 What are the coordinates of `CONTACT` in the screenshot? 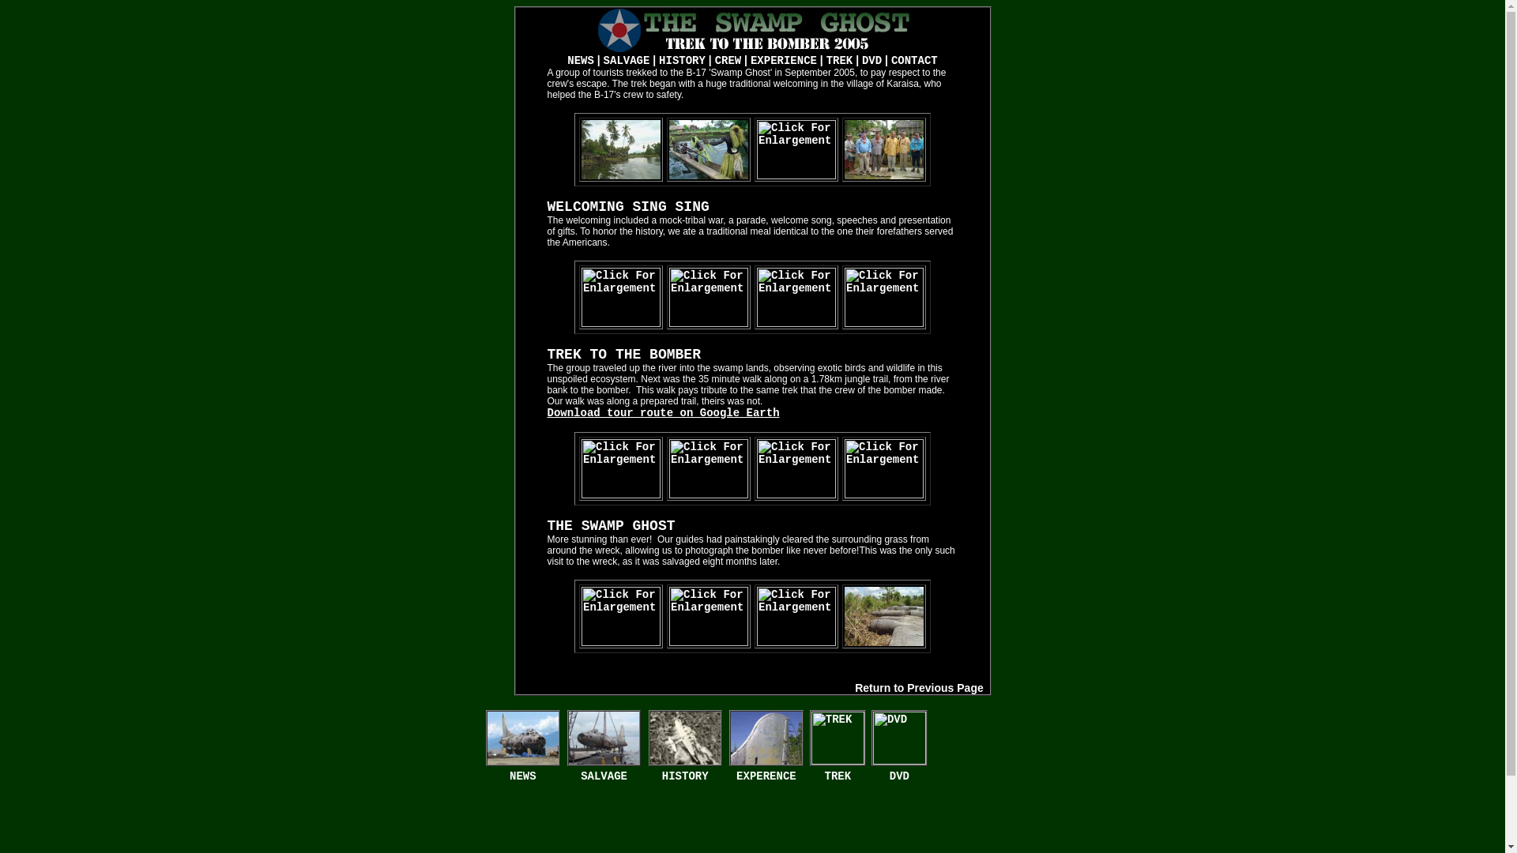 It's located at (914, 61).